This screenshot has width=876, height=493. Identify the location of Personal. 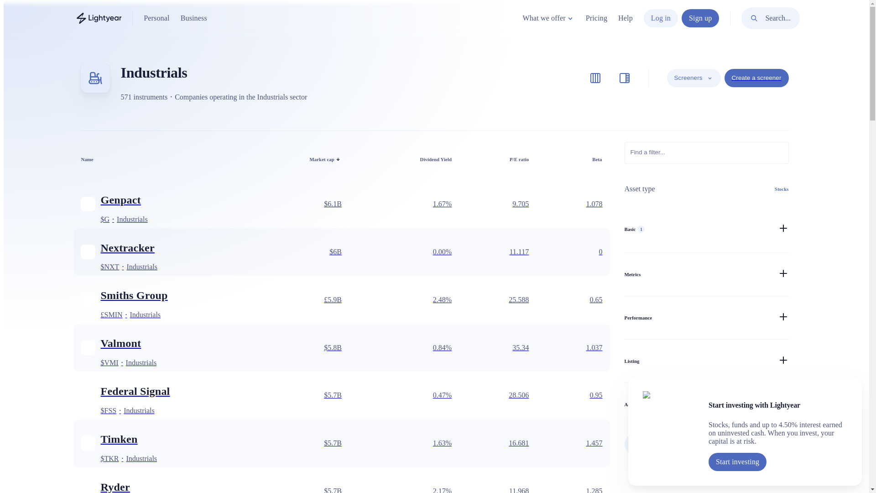
(156, 18).